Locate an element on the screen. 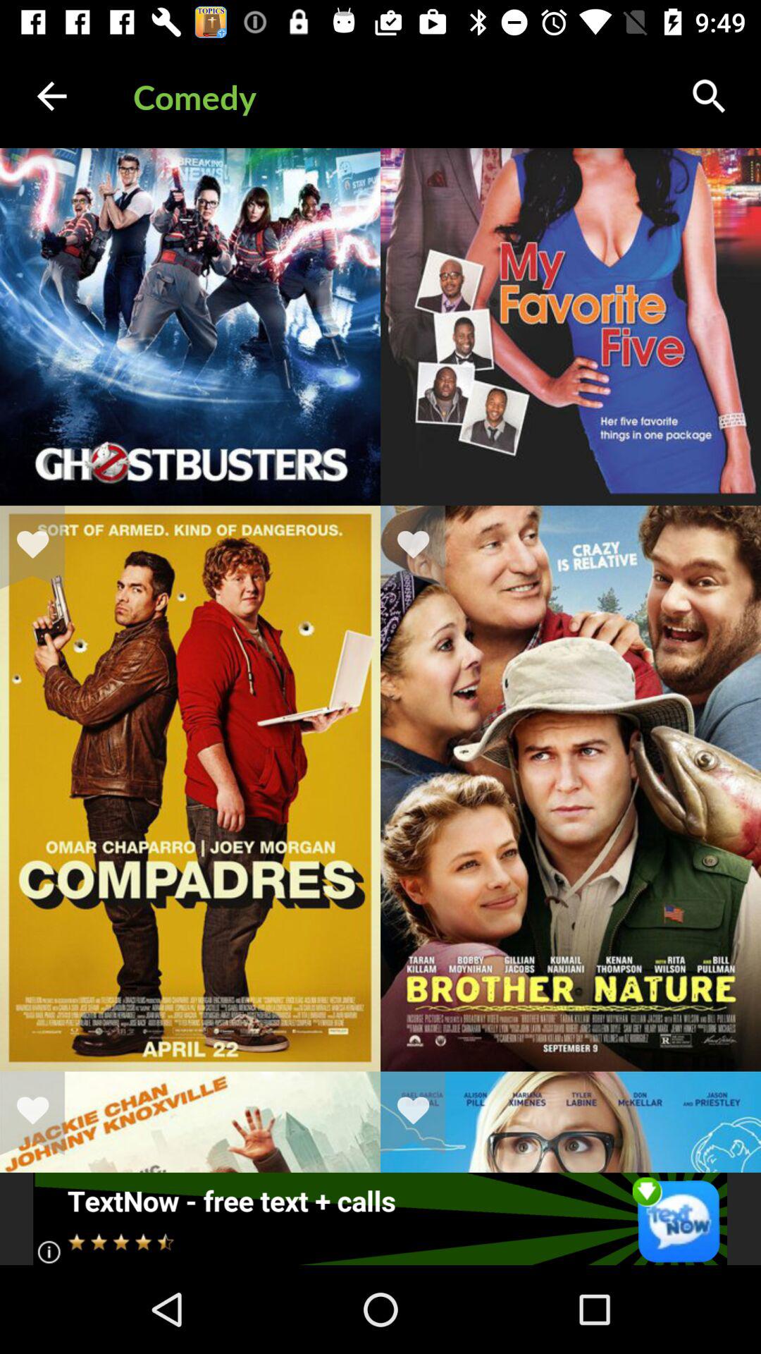 The image size is (761, 1354). like is located at coordinates (42, 547).